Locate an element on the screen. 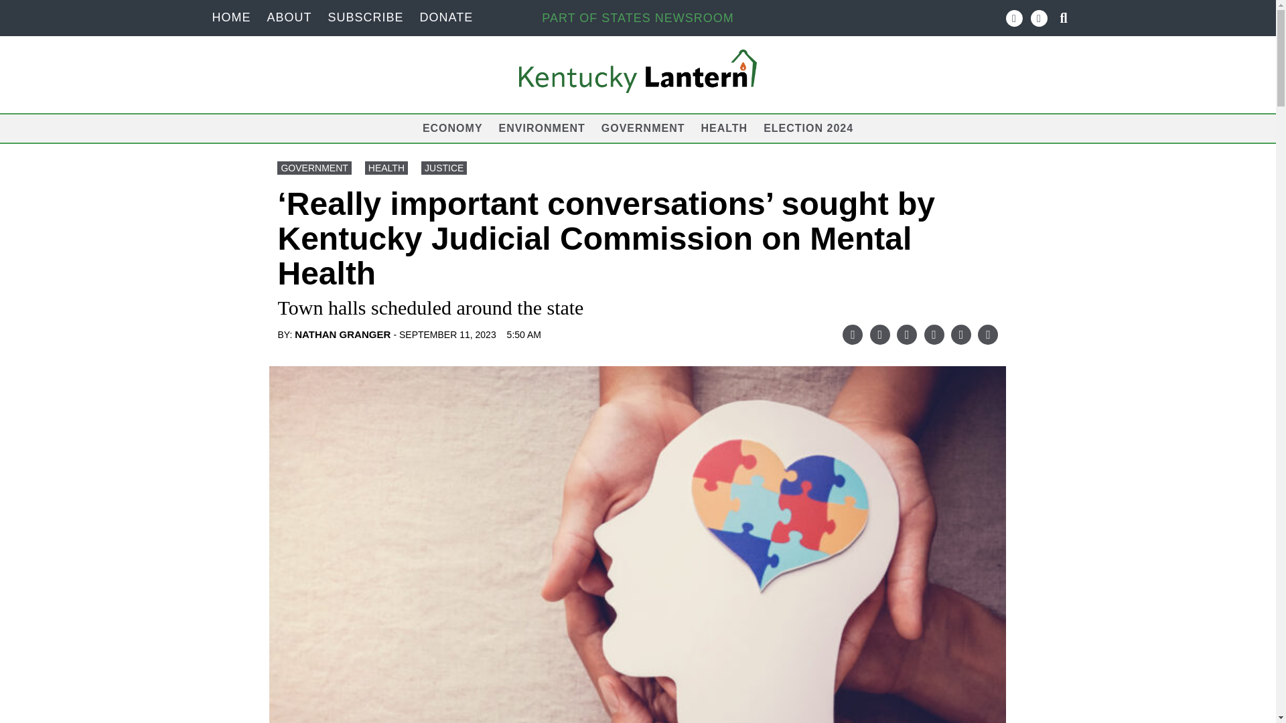  HEALTH is located at coordinates (386, 167).